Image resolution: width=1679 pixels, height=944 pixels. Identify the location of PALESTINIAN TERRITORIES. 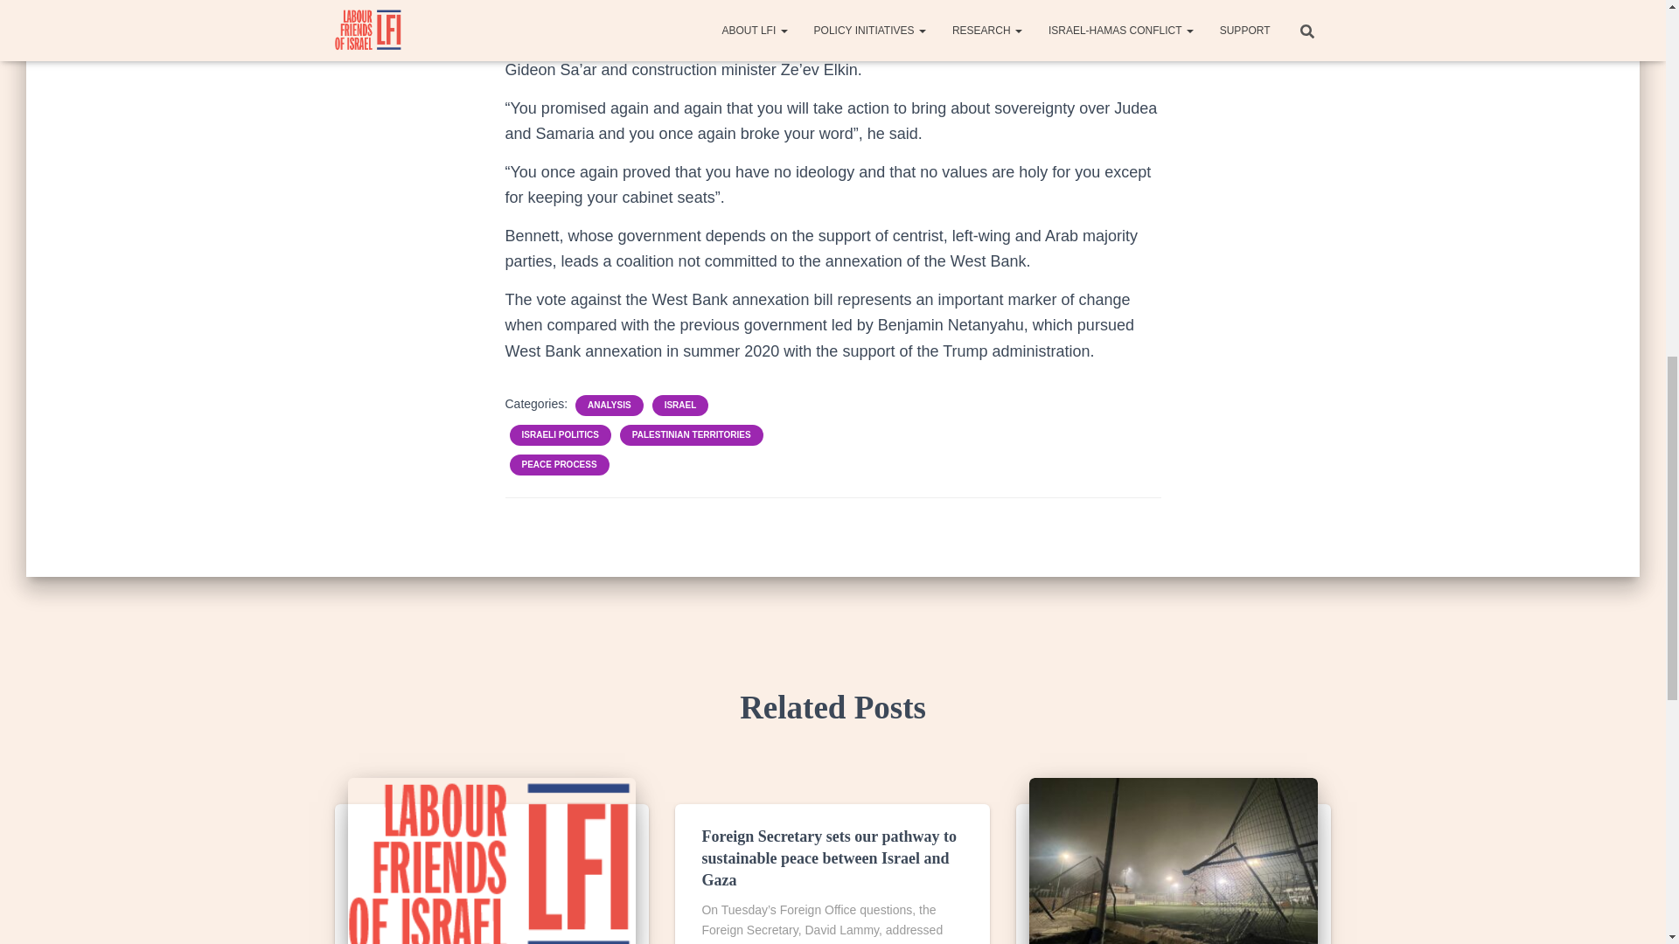
(691, 435).